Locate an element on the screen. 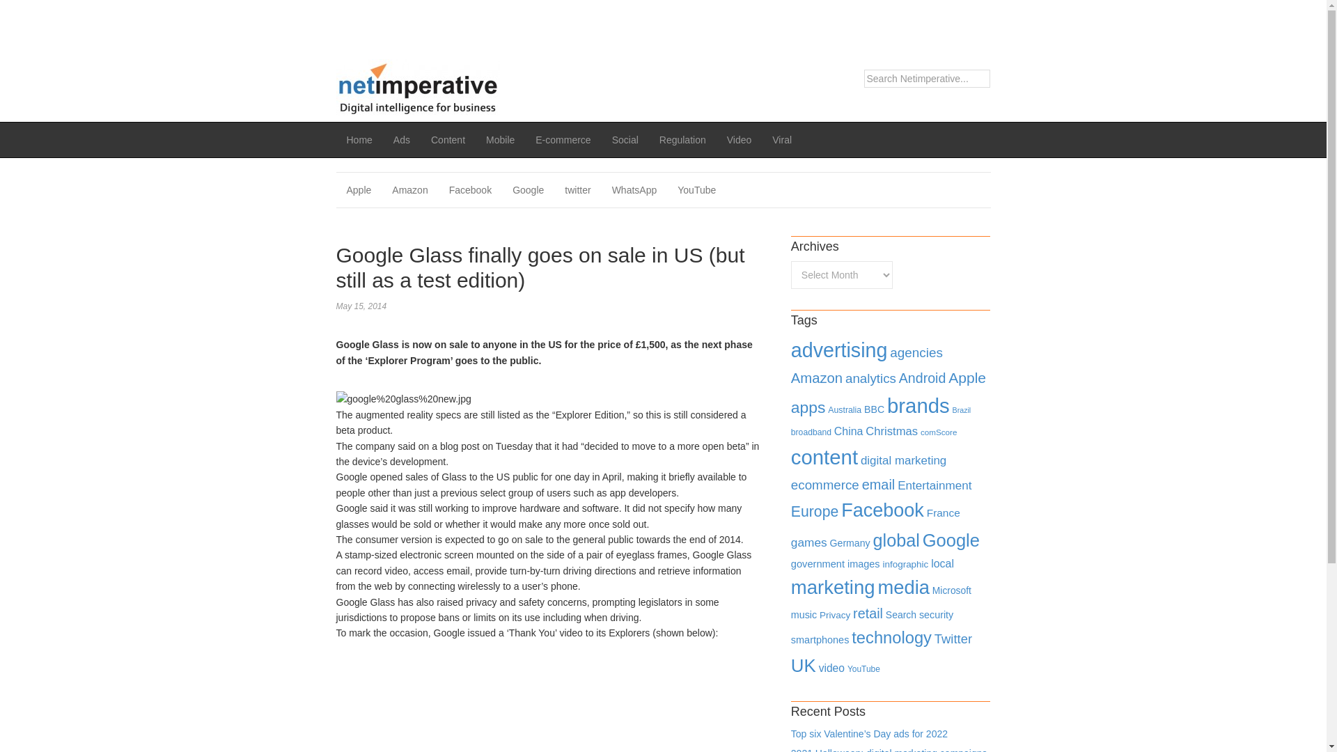  advertising is located at coordinates (839, 350).